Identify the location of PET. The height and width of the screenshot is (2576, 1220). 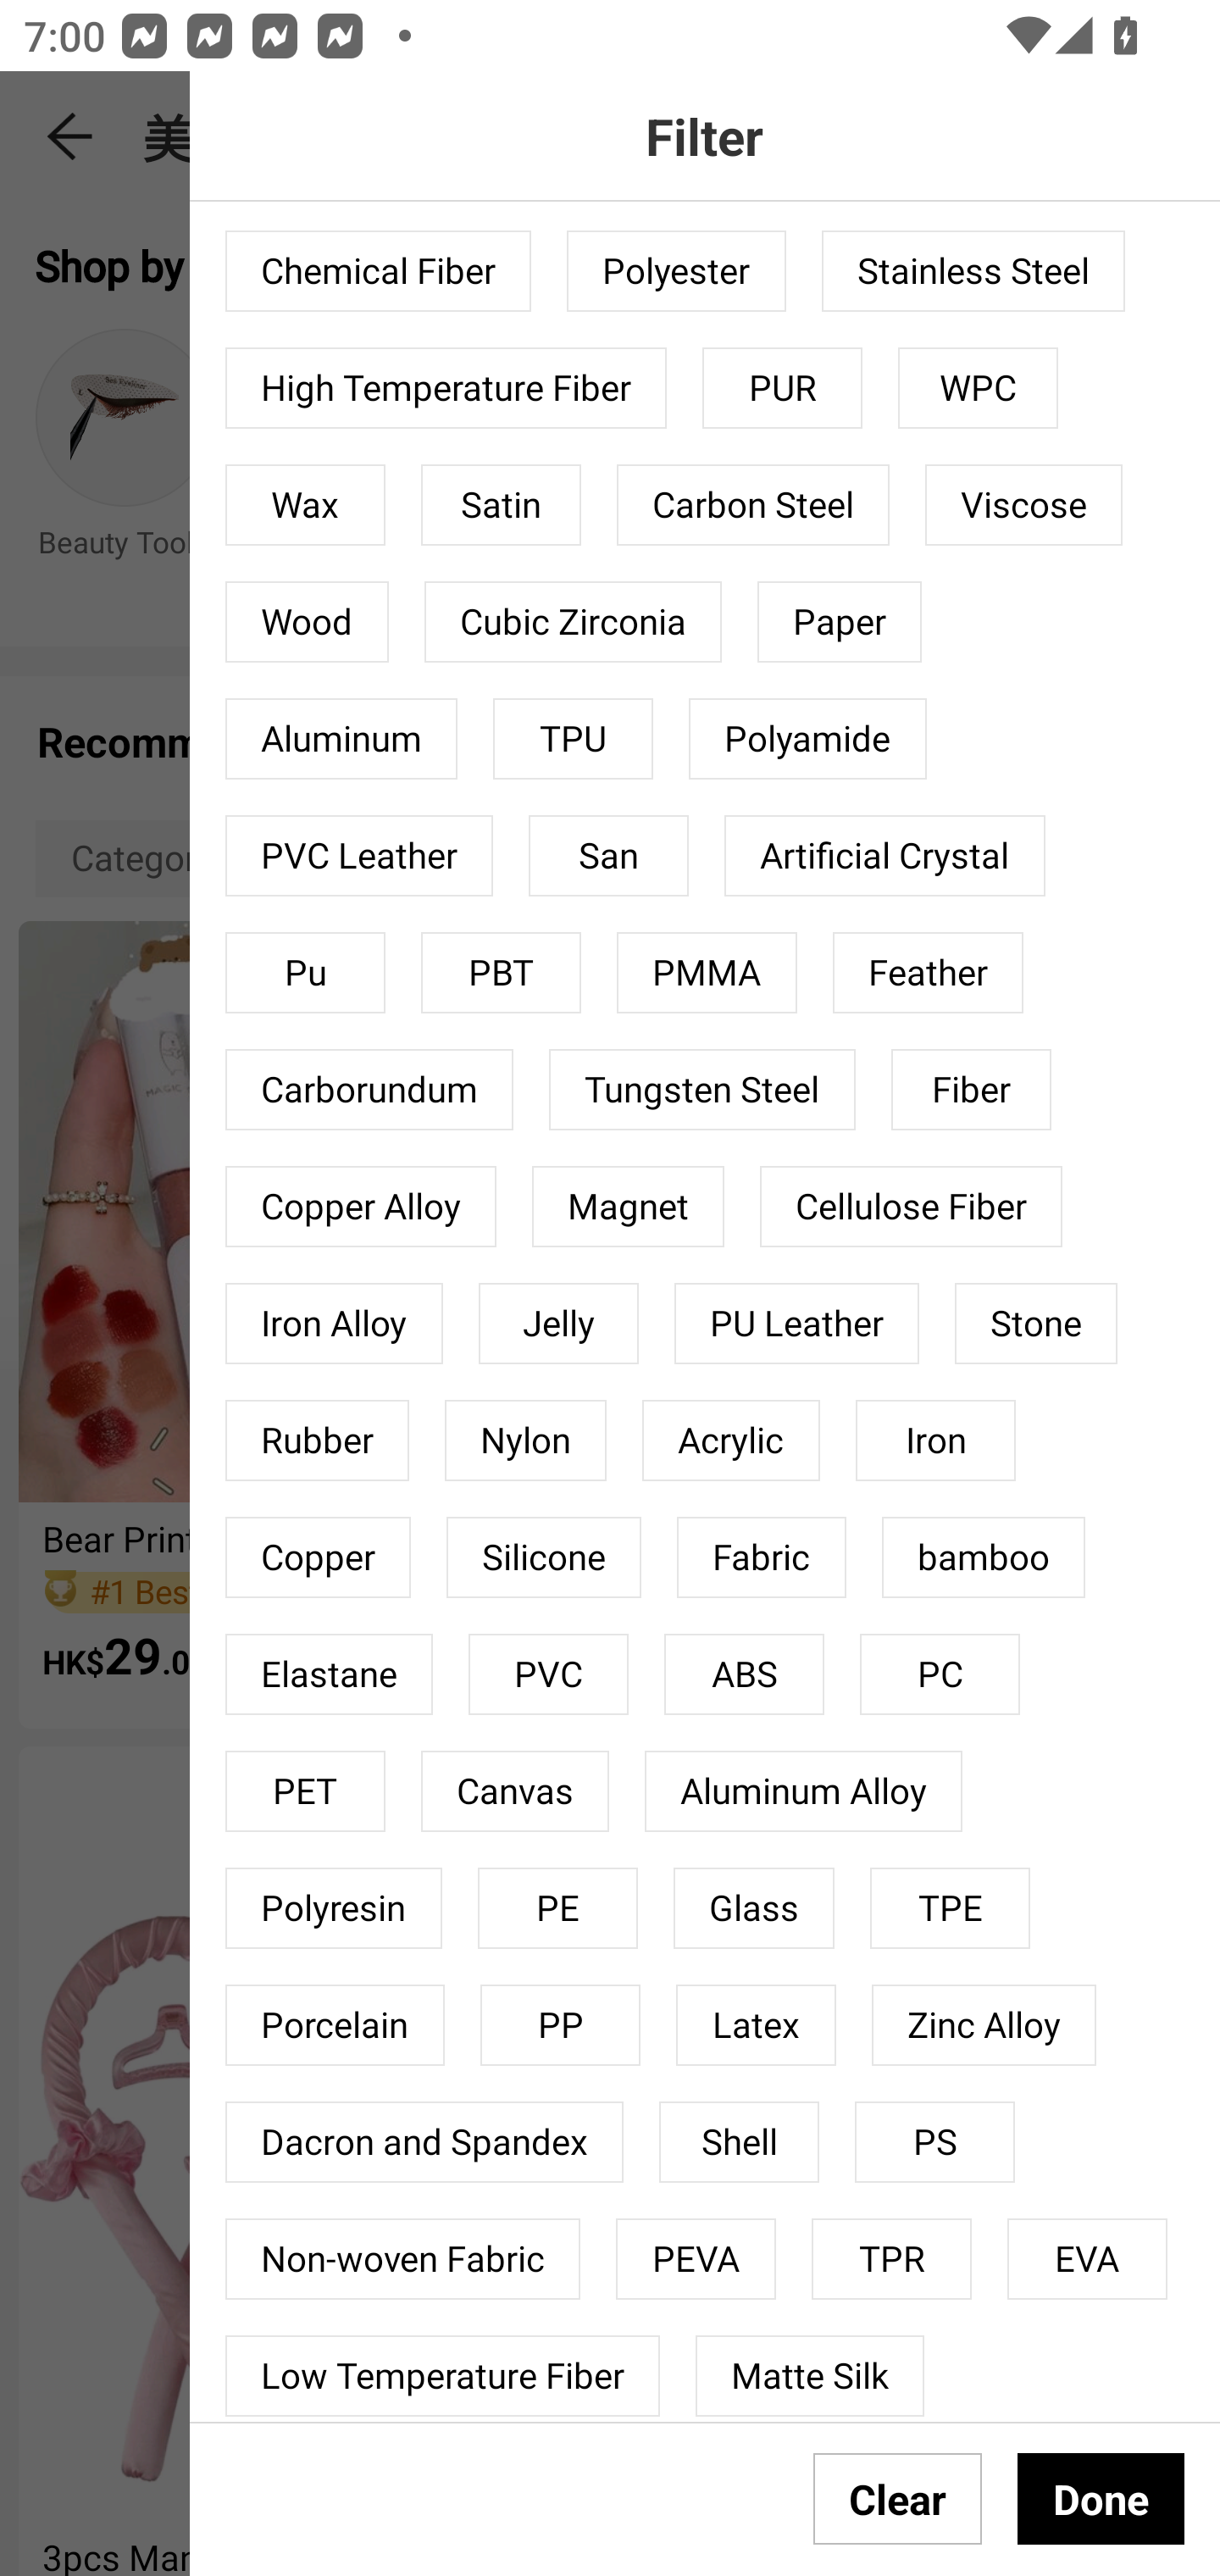
(305, 1791).